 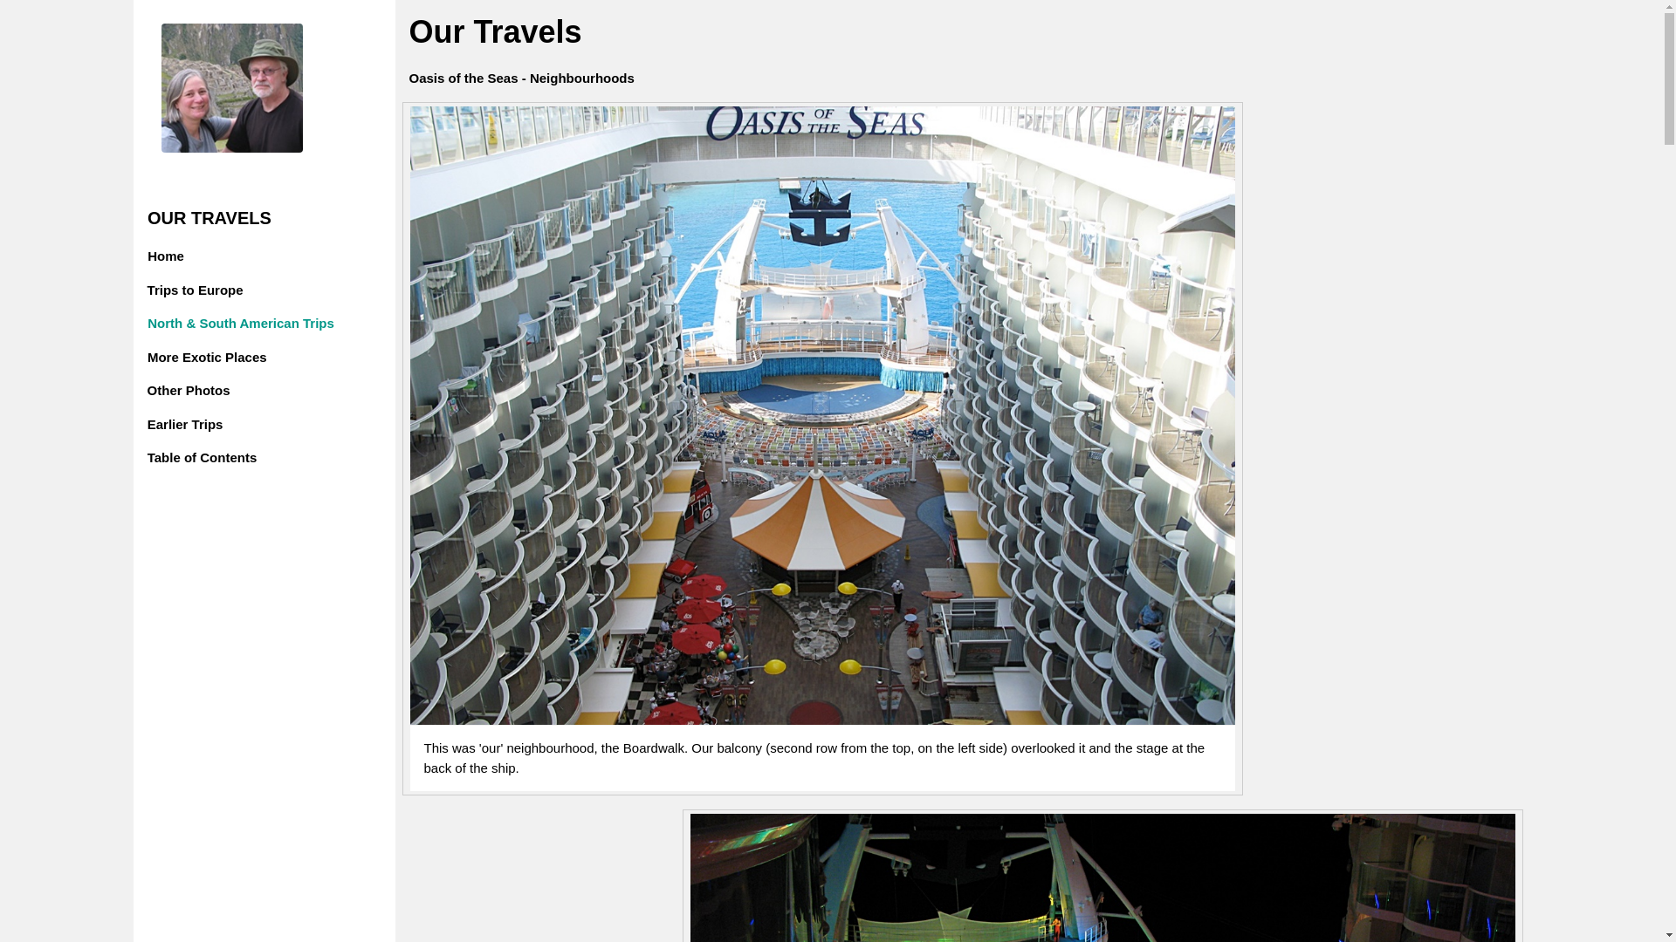 I want to click on More Exotic Places, so click(x=126, y=358).